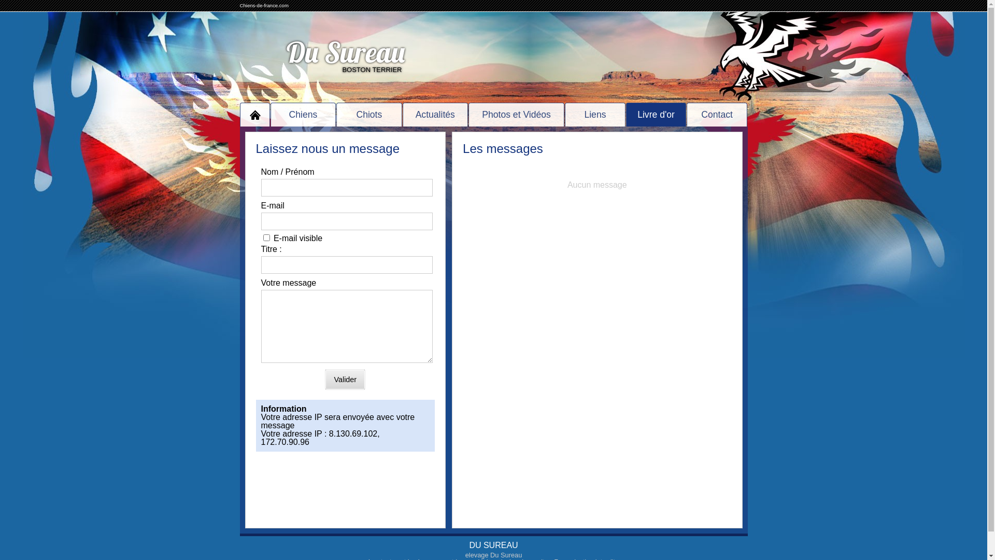 This screenshot has height=560, width=995. What do you see at coordinates (369, 115) in the screenshot?
I see `Chiots` at bounding box center [369, 115].